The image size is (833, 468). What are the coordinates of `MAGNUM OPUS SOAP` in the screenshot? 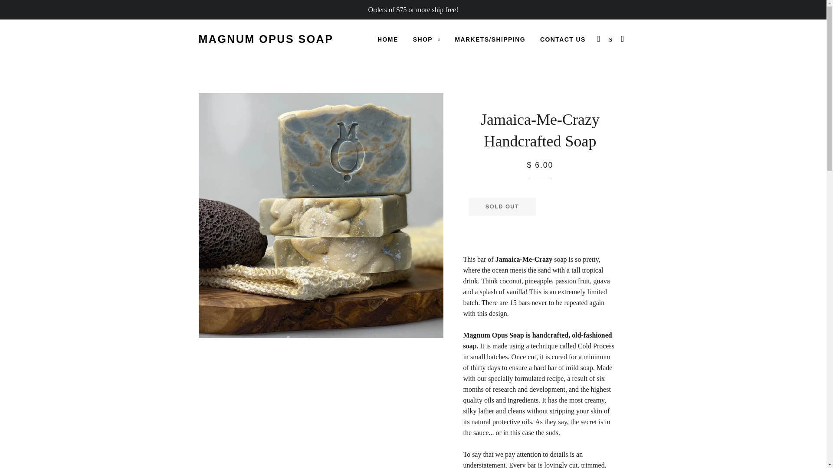 It's located at (266, 39).